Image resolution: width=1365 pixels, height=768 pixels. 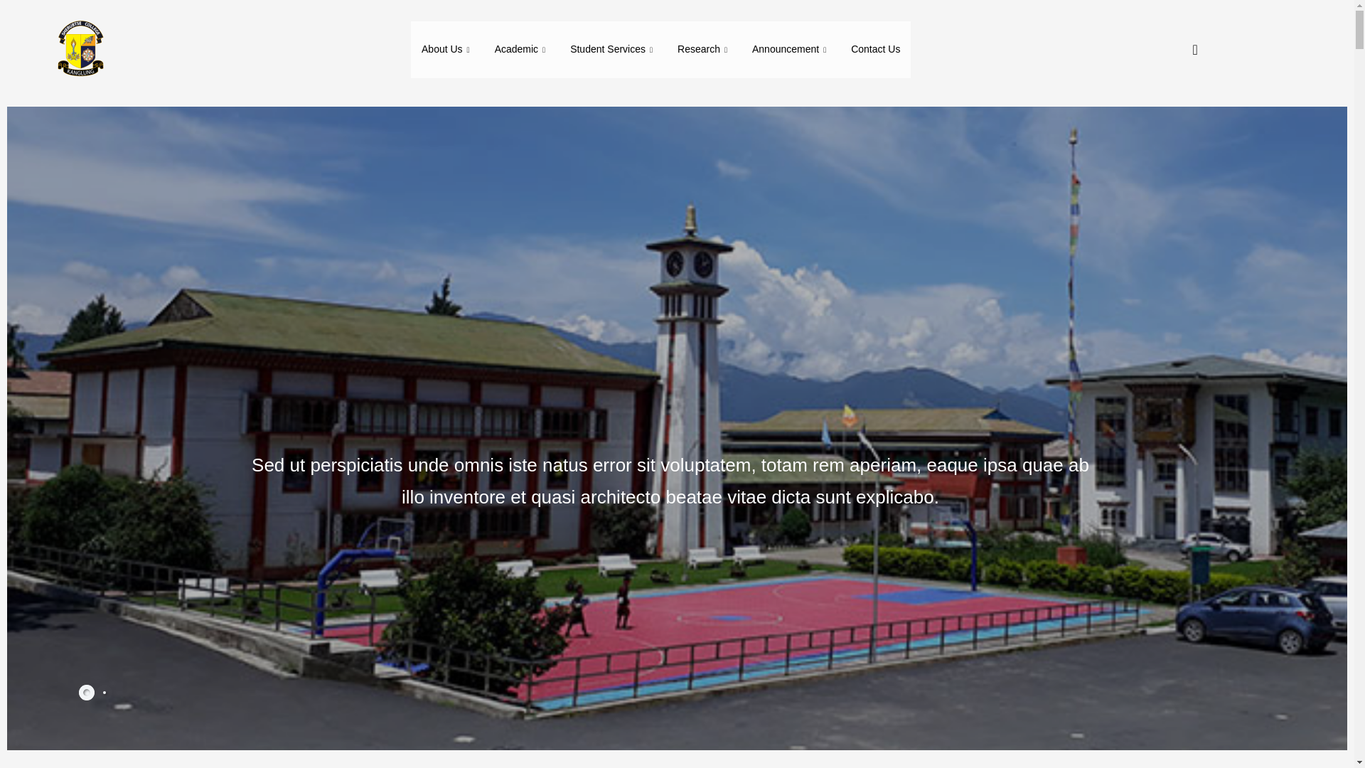 What do you see at coordinates (522, 50) in the screenshot?
I see `Academic` at bounding box center [522, 50].